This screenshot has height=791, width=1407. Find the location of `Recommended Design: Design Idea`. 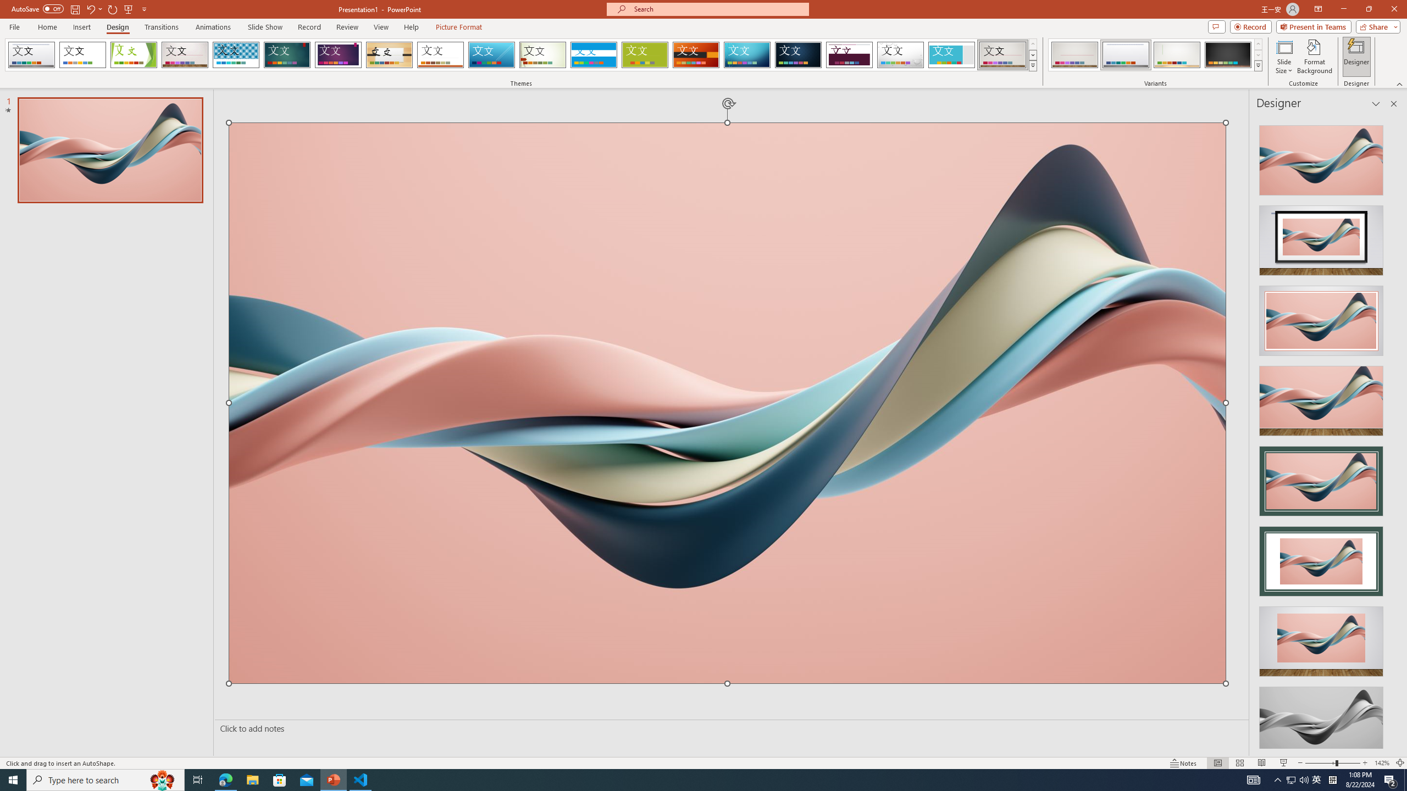

Recommended Design: Design Idea is located at coordinates (1321, 157).